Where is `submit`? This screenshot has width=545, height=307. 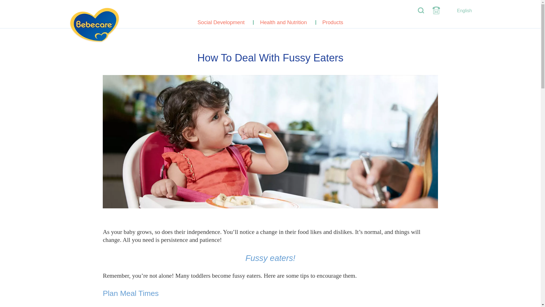
submit is located at coordinates (408, 10).